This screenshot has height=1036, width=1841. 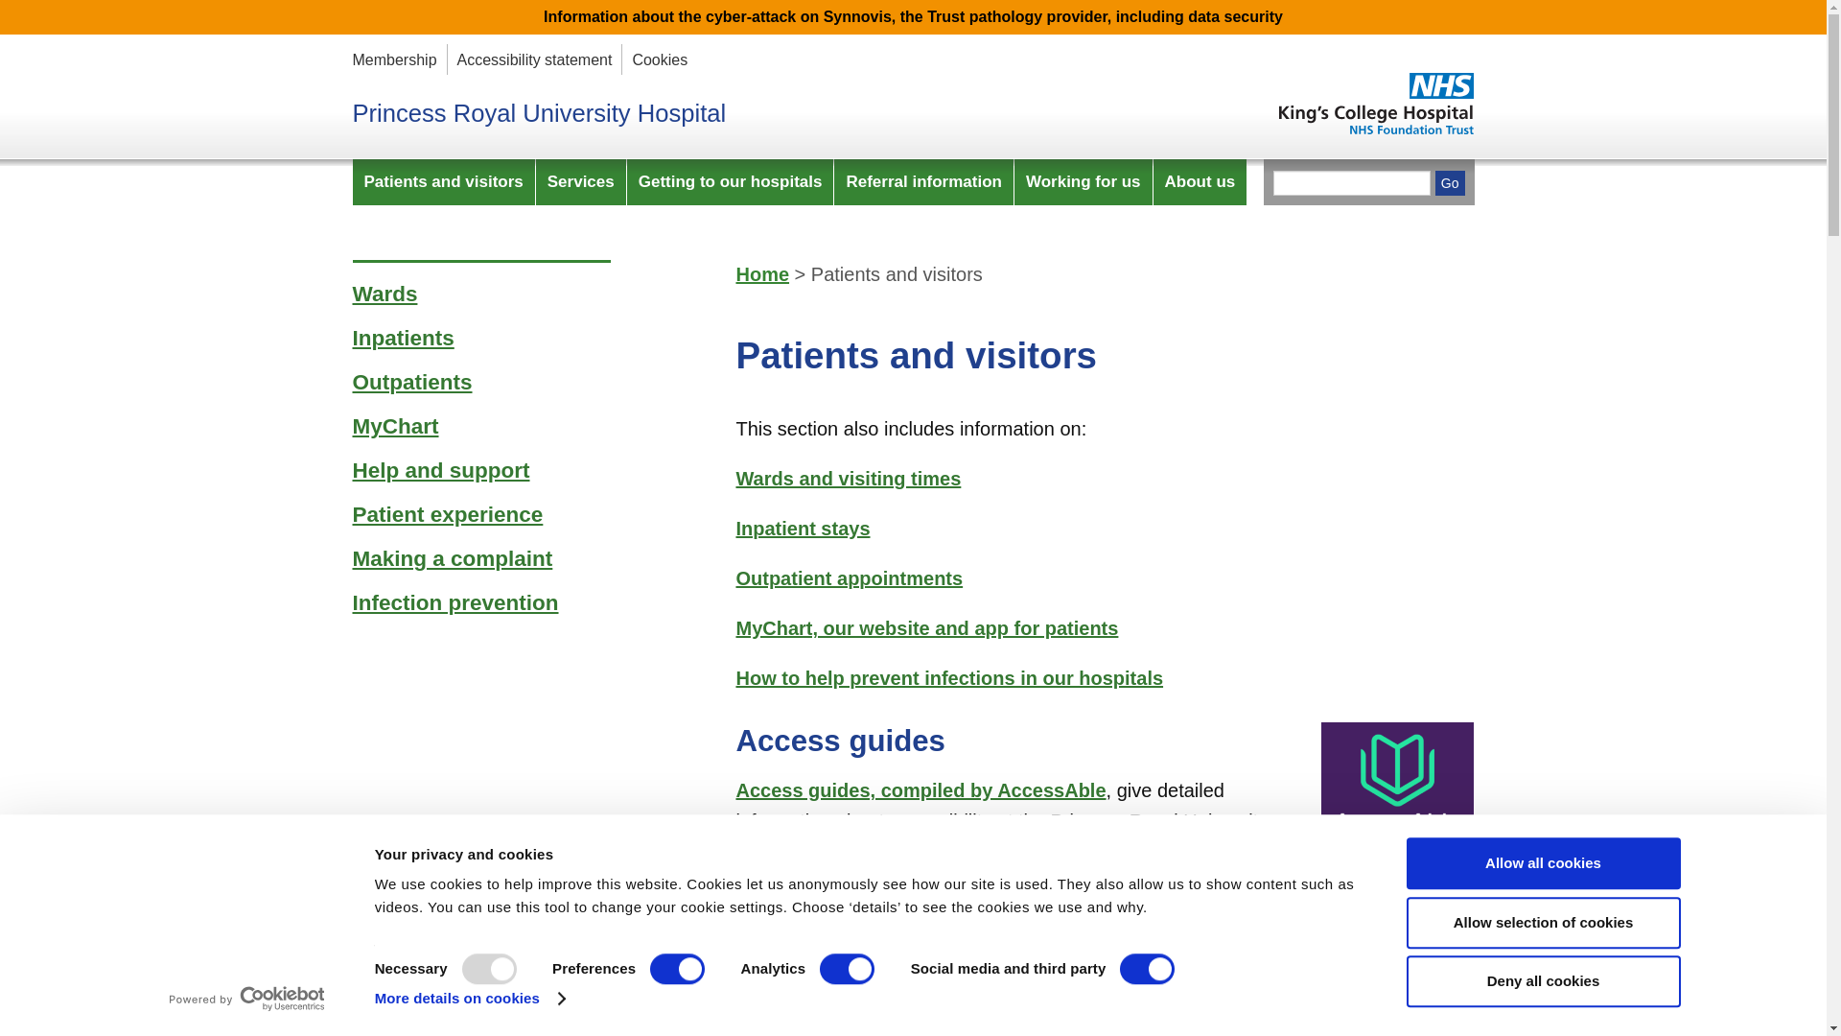 I want to click on Outpatients, so click(x=849, y=577).